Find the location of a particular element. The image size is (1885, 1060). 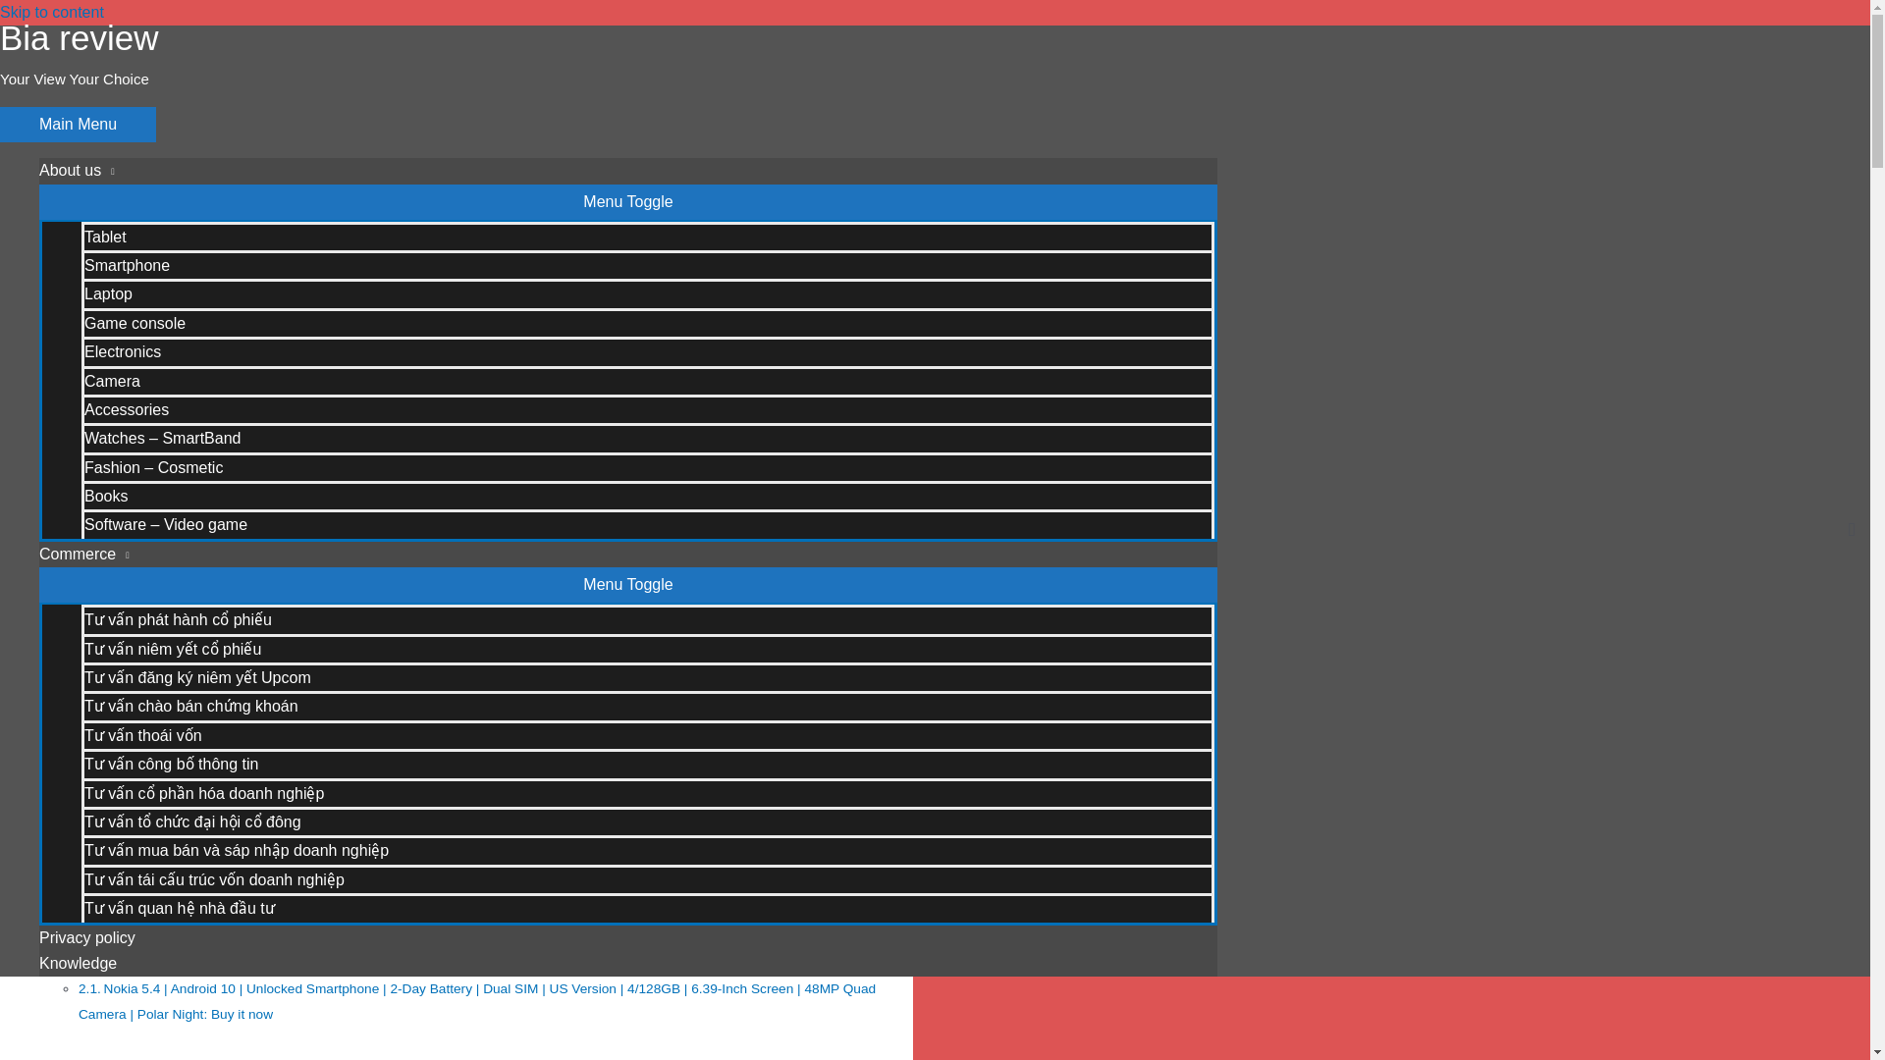

Skip to content is located at coordinates (51, 12).